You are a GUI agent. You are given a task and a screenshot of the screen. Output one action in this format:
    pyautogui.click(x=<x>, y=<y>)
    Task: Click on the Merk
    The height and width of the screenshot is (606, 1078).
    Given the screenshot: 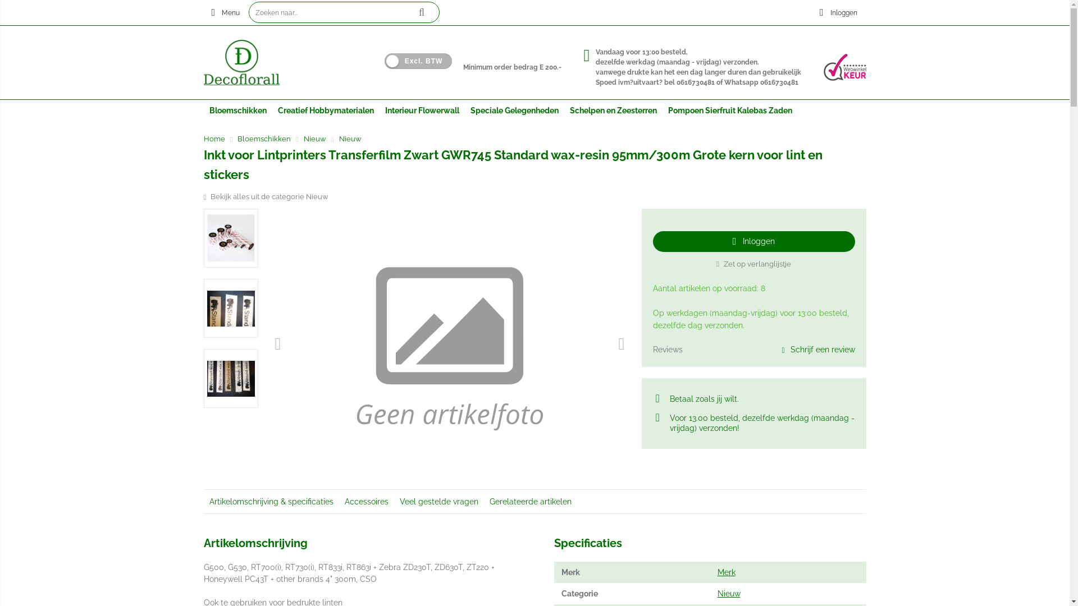 What is the action you would take?
    pyautogui.click(x=727, y=572)
    